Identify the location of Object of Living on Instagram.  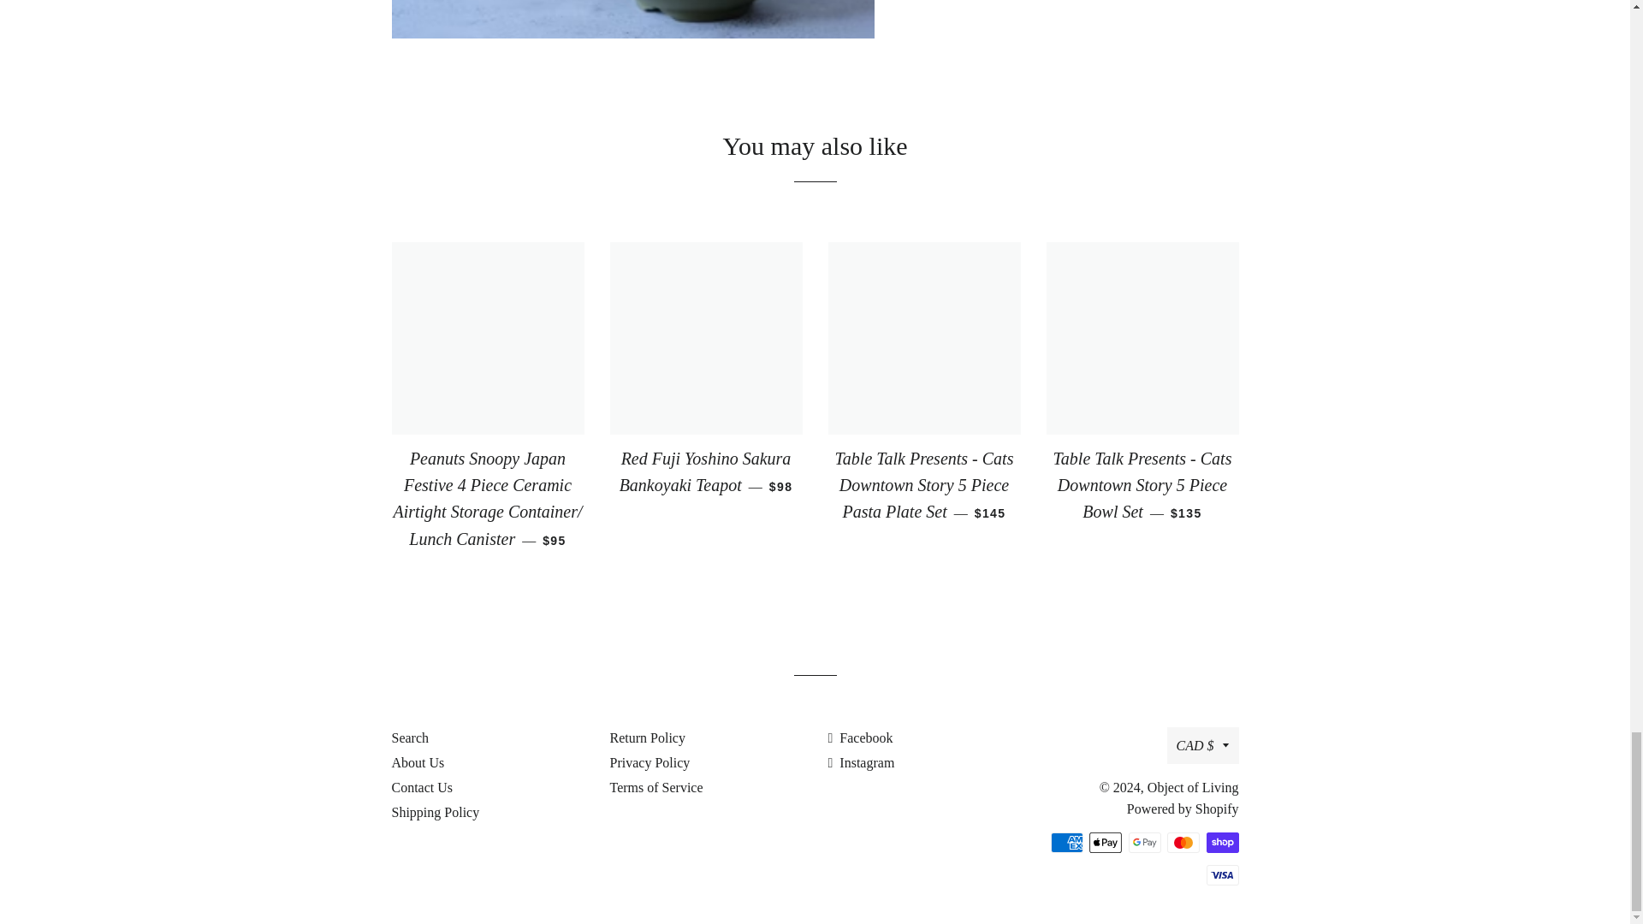
(861, 762).